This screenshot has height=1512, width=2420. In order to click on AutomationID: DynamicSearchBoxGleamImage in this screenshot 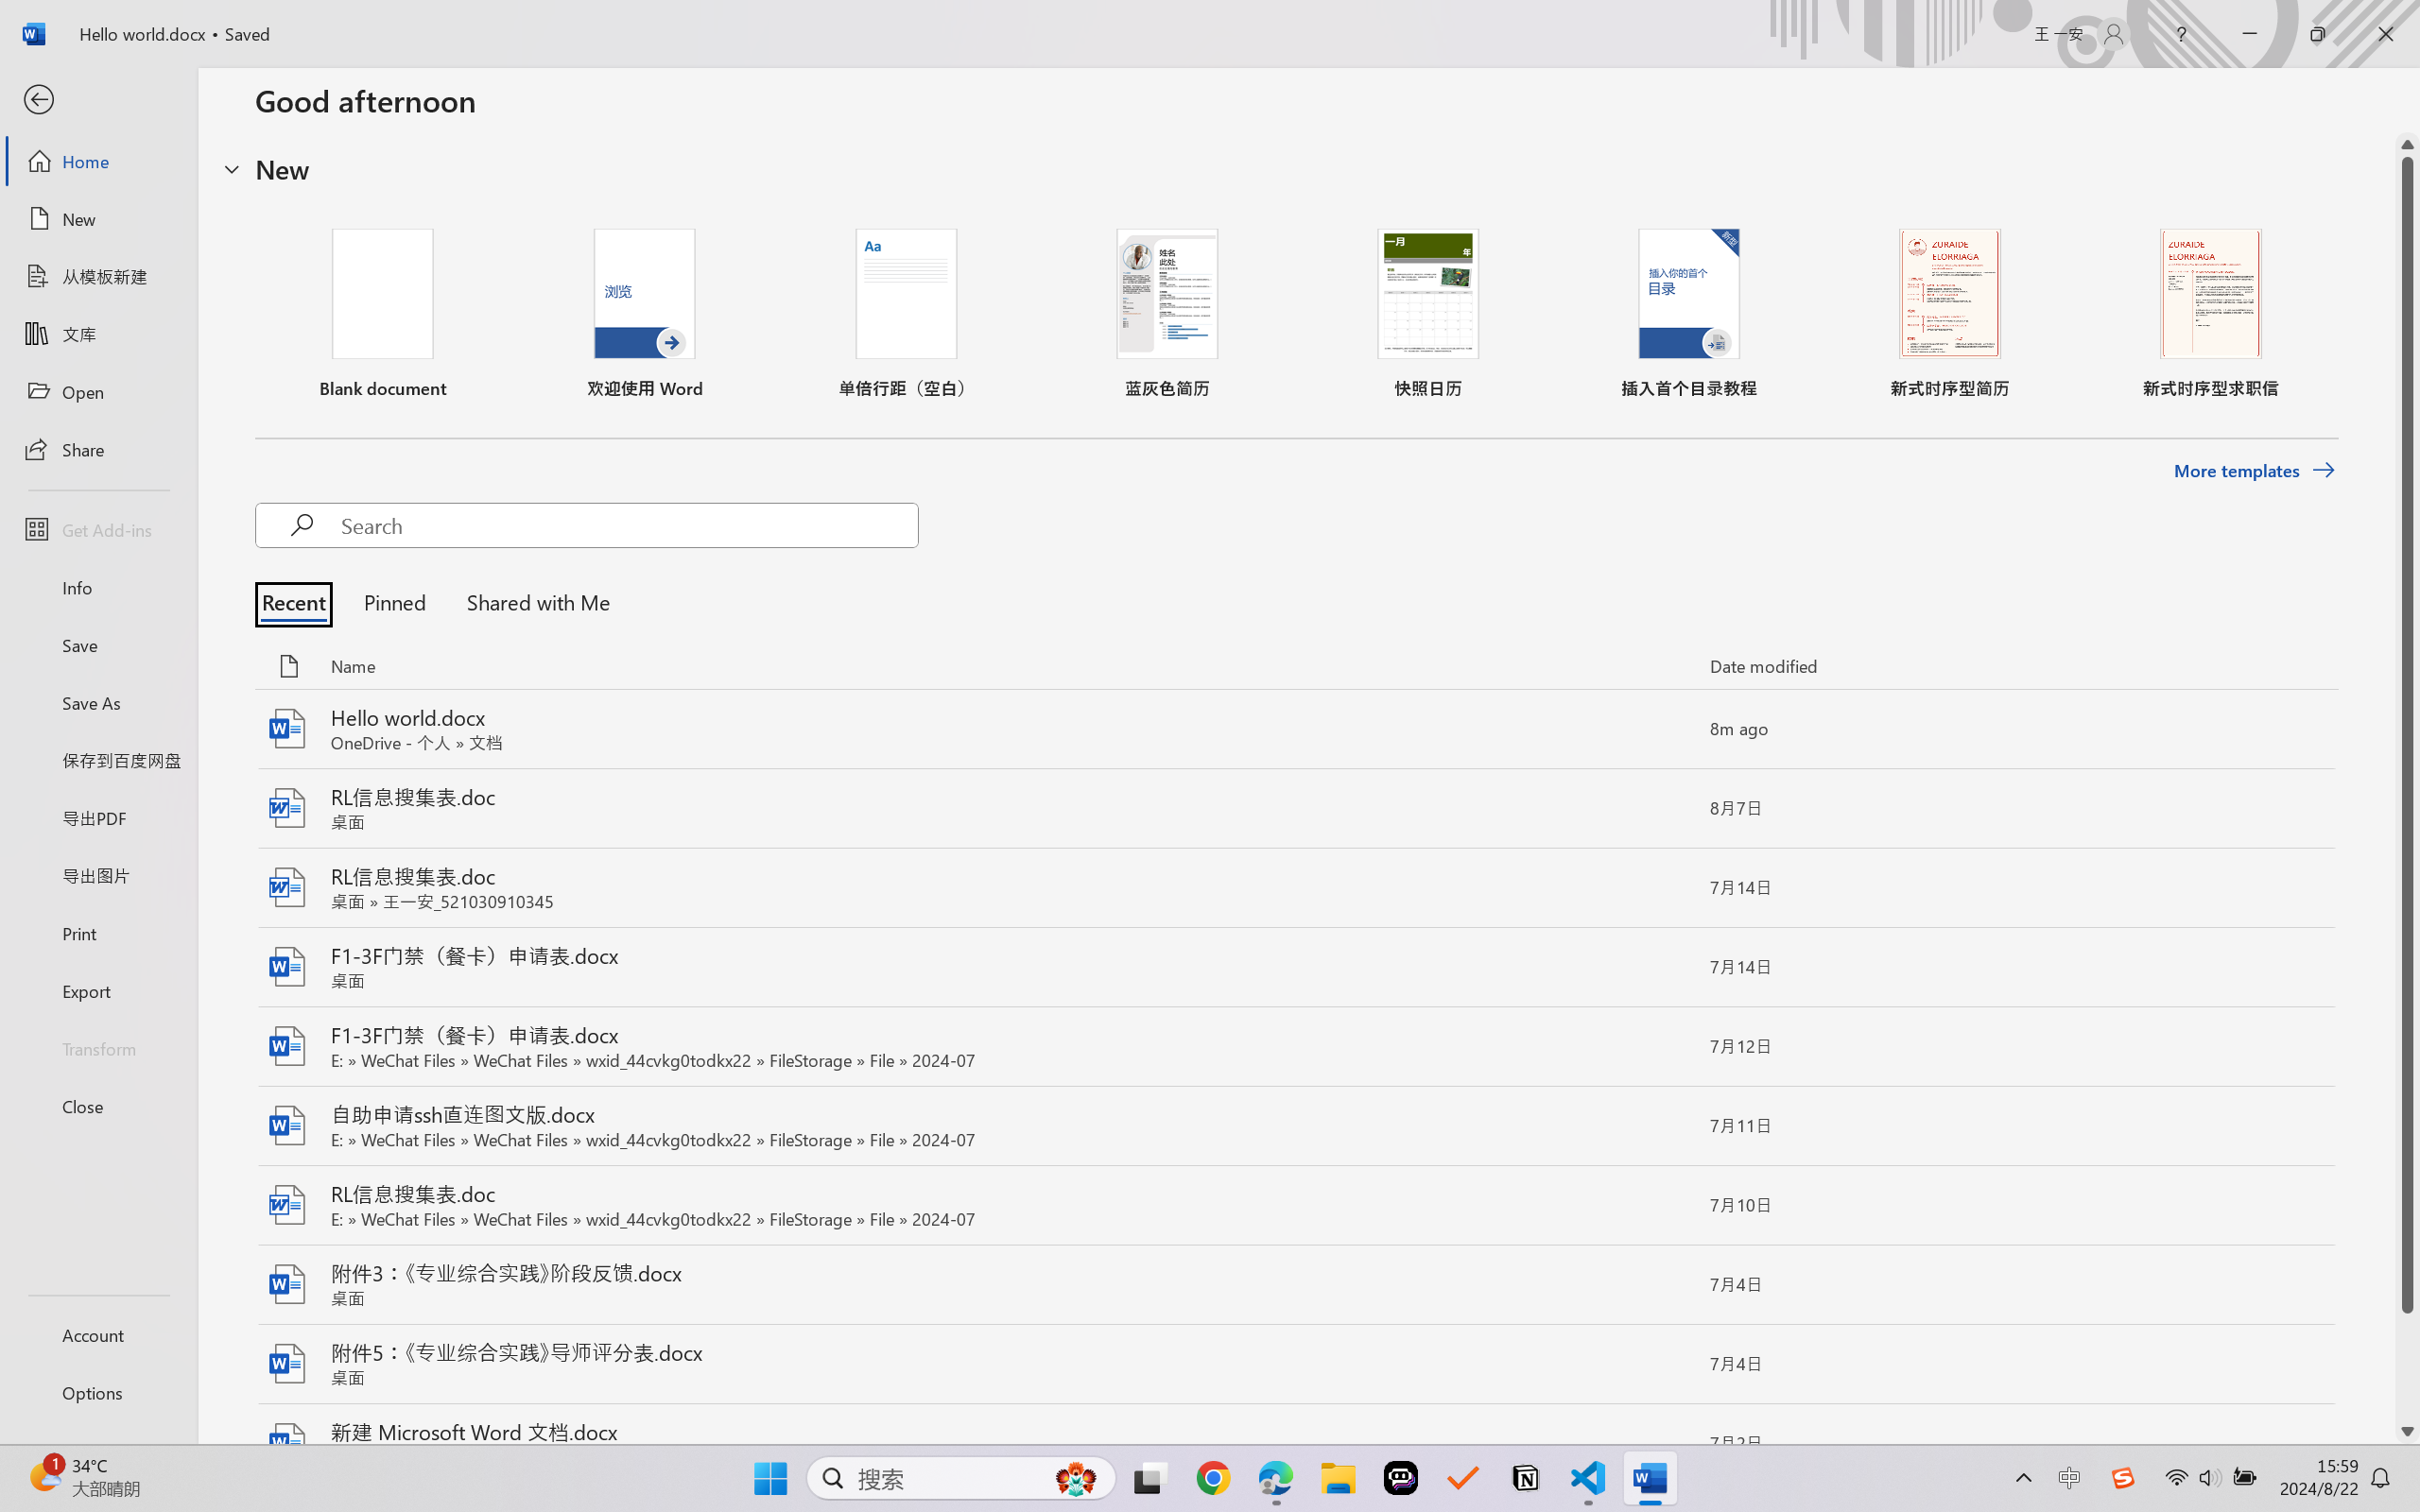, I will do `click(1076, 1478)`.